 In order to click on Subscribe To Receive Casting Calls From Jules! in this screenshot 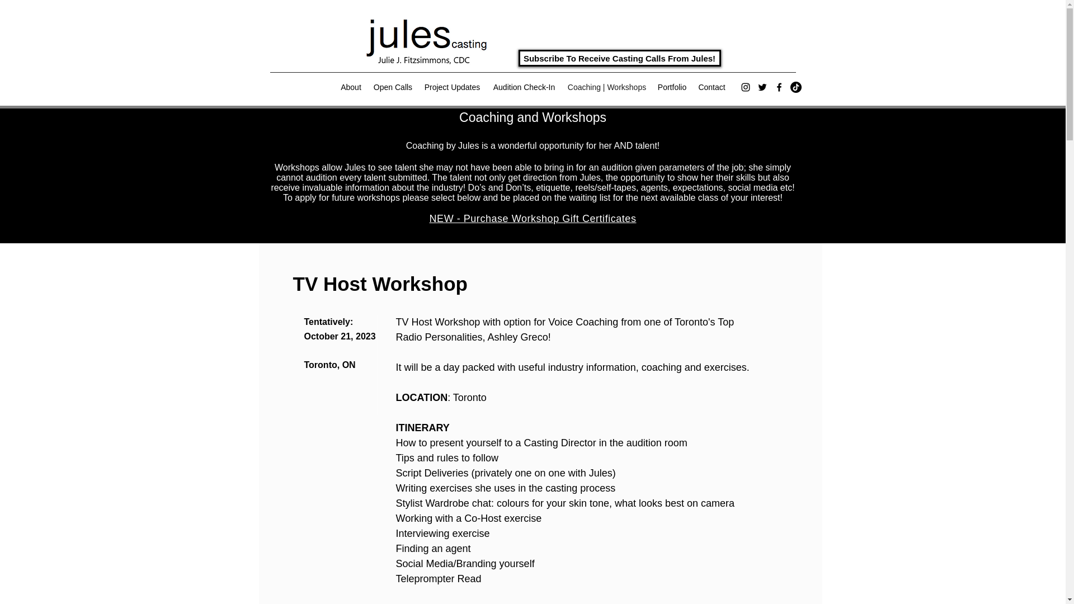, I will do `click(619, 58)`.